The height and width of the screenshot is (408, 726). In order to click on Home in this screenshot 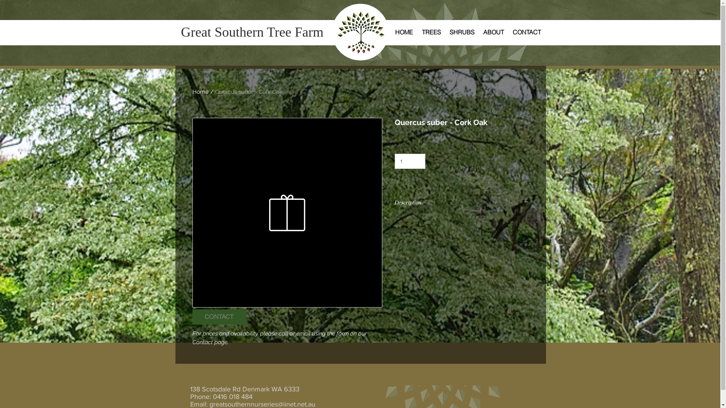, I will do `click(200, 92)`.